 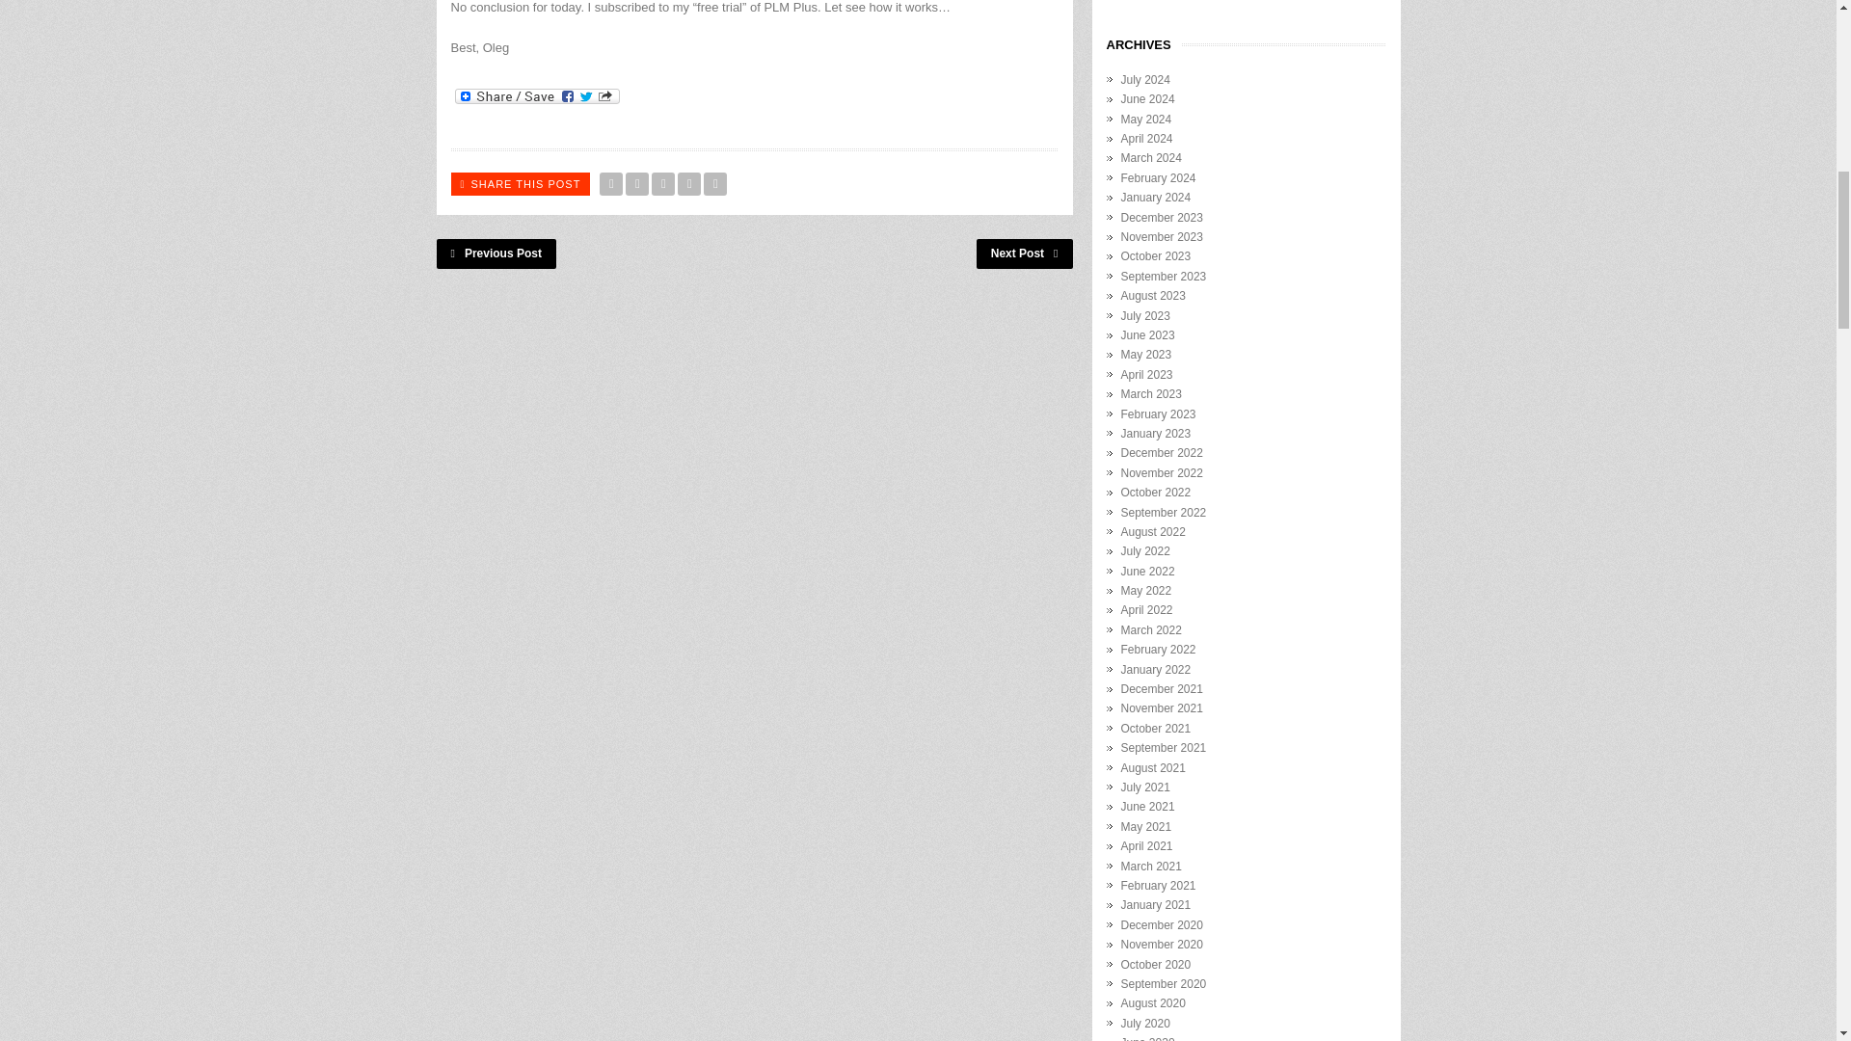 I want to click on Next Post, so click(x=1025, y=253).